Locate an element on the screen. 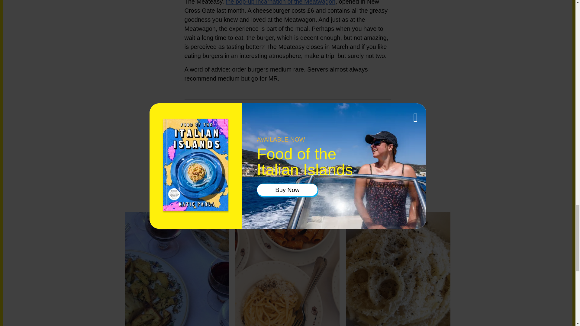  PINTEREST is located at coordinates (213, 127).